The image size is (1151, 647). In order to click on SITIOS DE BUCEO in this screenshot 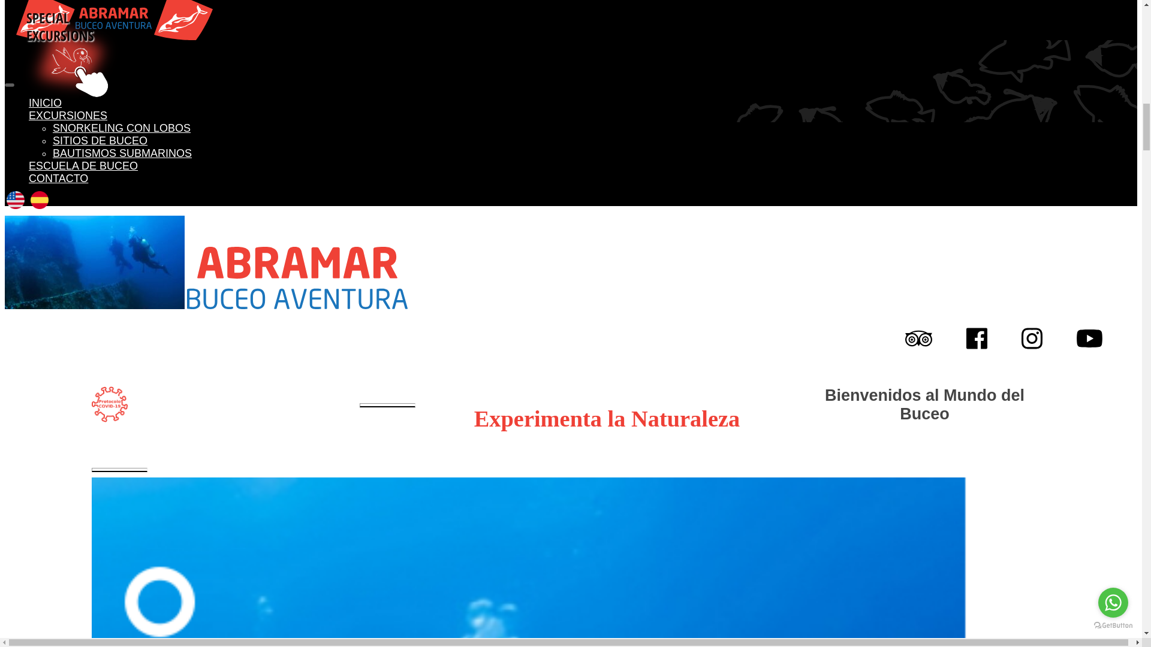, I will do `click(100, 140)`.